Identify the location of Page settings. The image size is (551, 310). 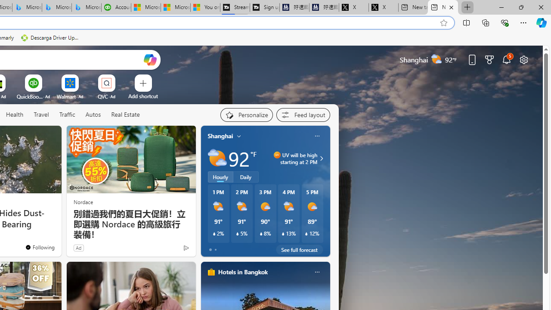
(523, 59).